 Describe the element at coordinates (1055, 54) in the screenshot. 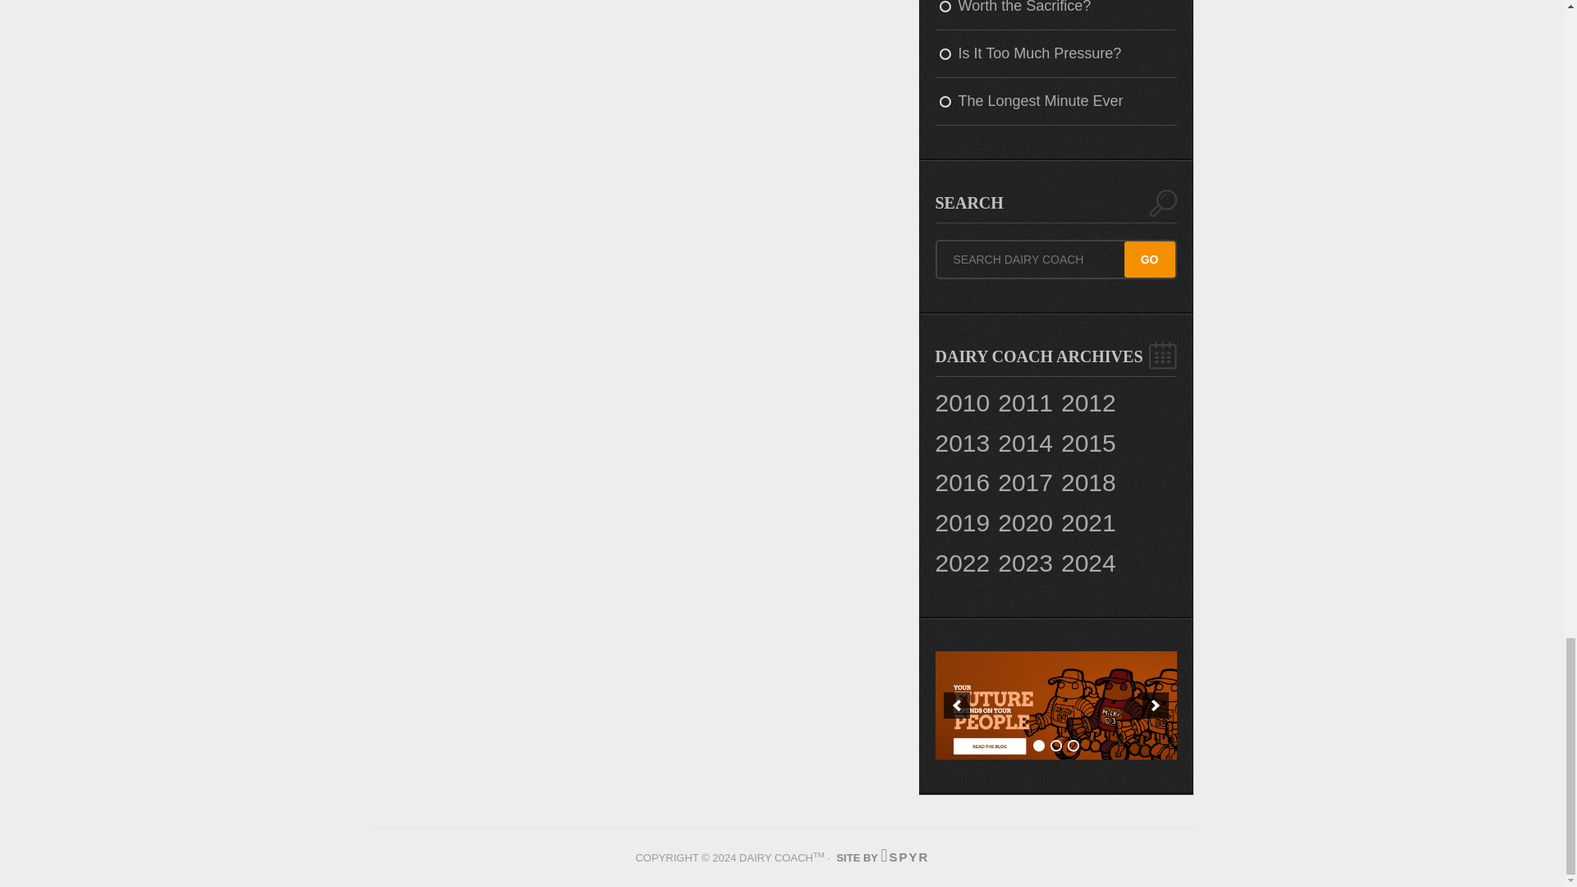

I see `Is It Too Much Pressure?` at that location.